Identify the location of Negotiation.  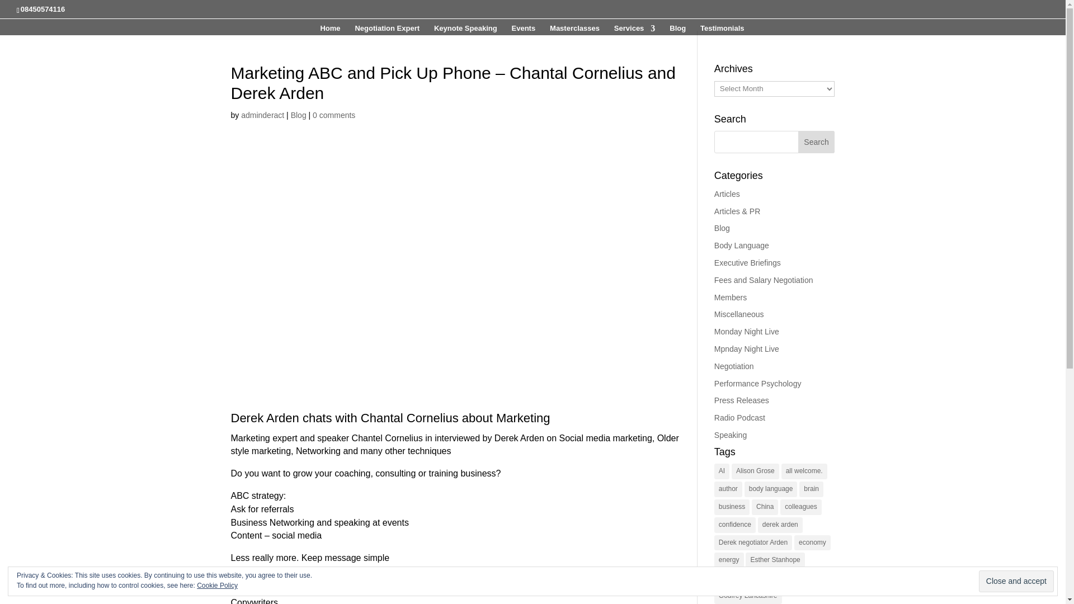
(734, 366).